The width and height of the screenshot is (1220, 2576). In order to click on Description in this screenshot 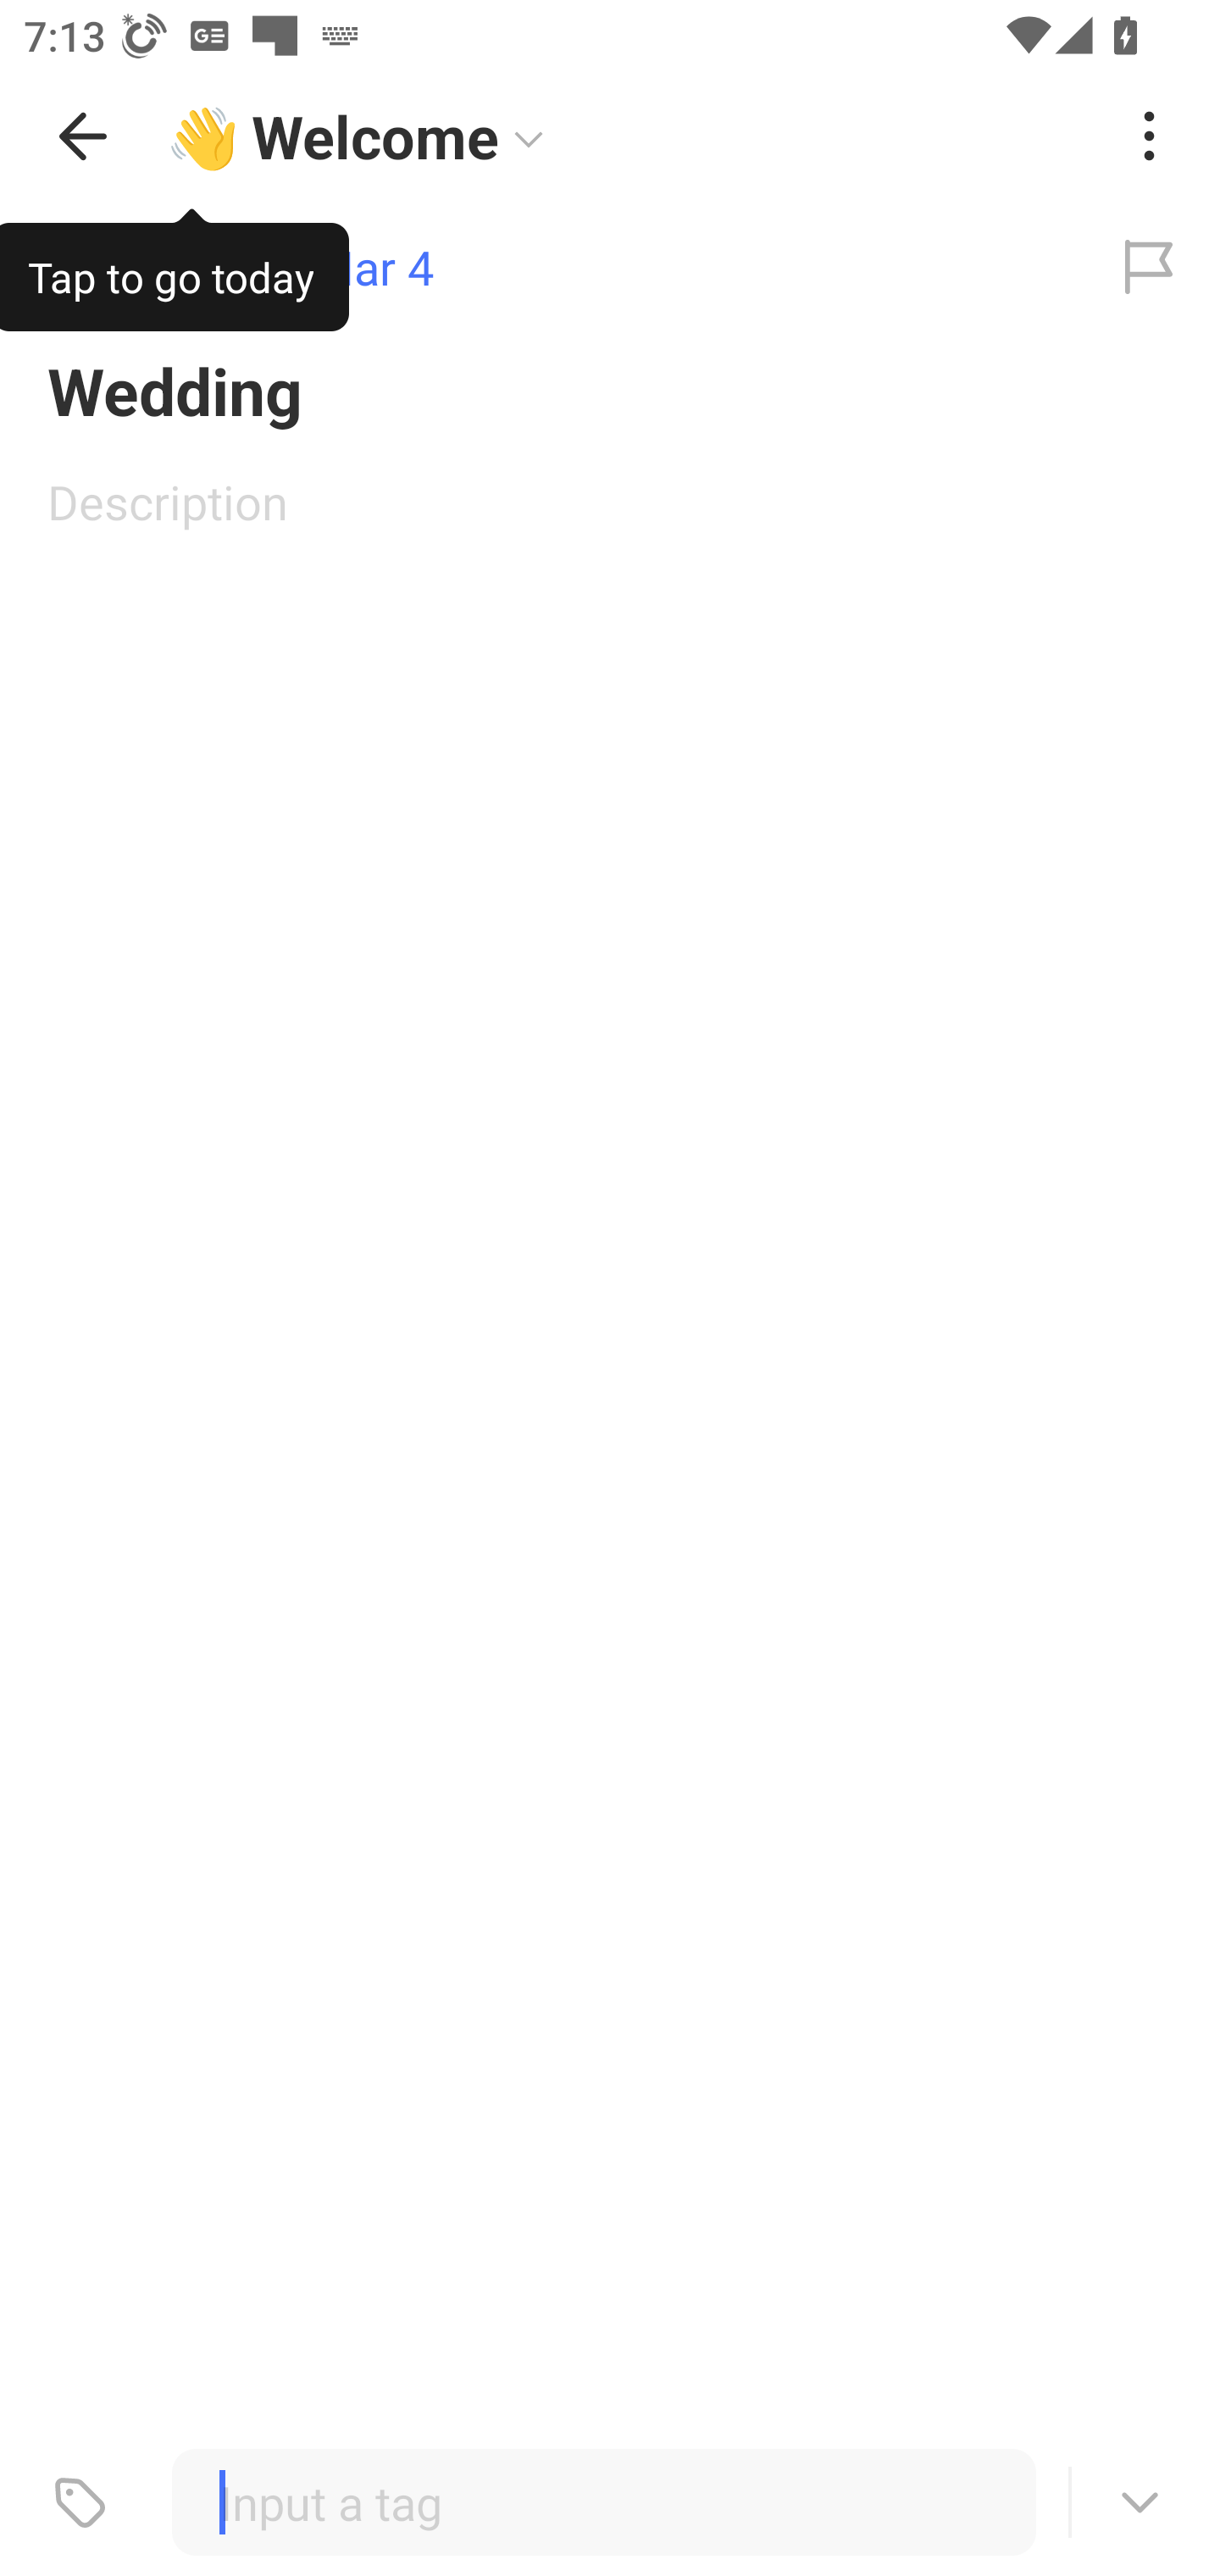, I will do `click(610, 501)`.